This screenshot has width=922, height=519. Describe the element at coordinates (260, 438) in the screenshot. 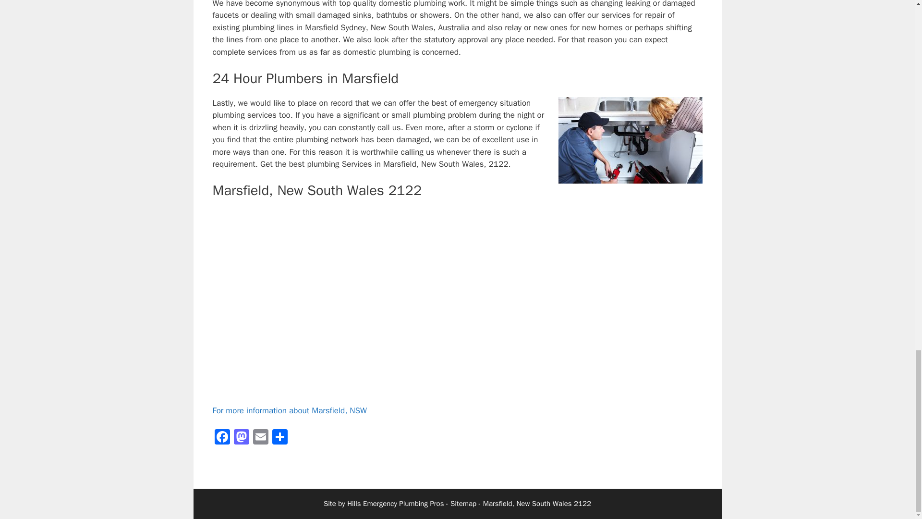

I see `Email` at that location.